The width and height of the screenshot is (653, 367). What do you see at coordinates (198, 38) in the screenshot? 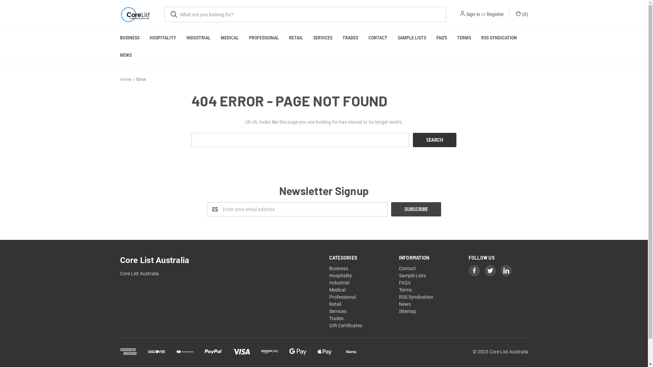
I see `INDUSTRIAL` at bounding box center [198, 38].